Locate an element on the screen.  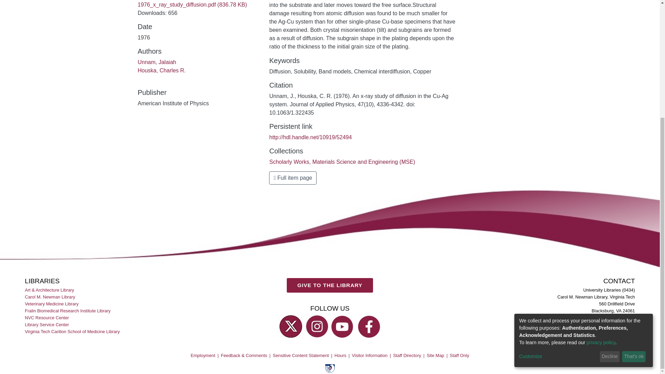
Fralin Biomedical Research Institute Library is located at coordinates (68, 310).